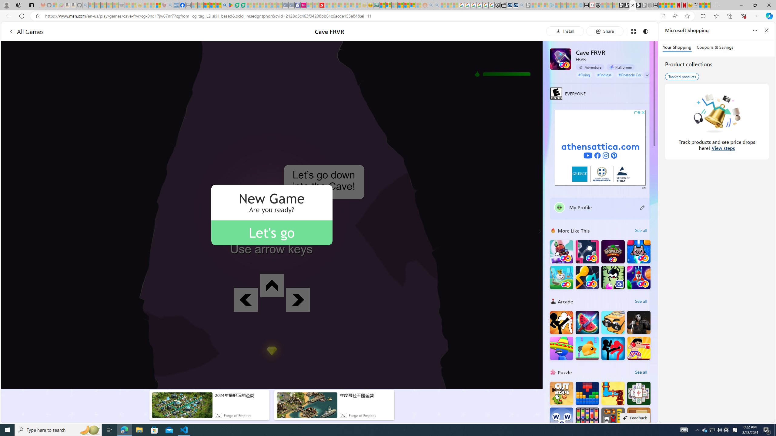 Image resolution: width=776 pixels, height=436 pixels. What do you see at coordinates (328, 5) in the screenshot?
I see `Trusted Community Engagement and Contributions | Guidelines` at bounding box center [328, 5].